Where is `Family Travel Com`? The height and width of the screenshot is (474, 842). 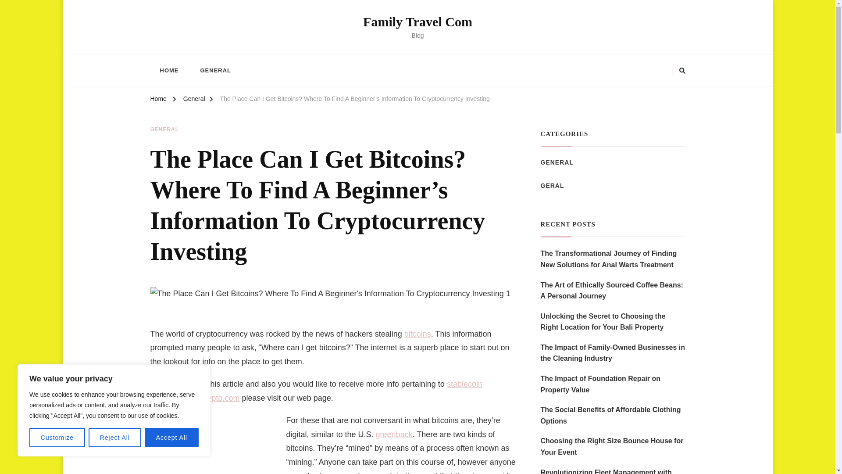 Family Travel Com is located at coordinates (417, 22).